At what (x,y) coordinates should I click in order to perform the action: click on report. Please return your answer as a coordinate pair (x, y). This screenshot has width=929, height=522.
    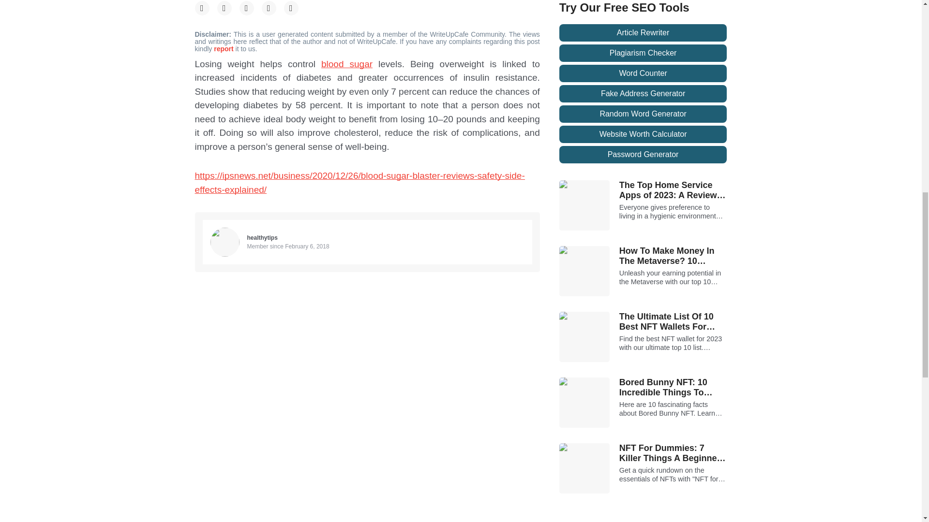
    Looking at the image, I should click on (224, 48).